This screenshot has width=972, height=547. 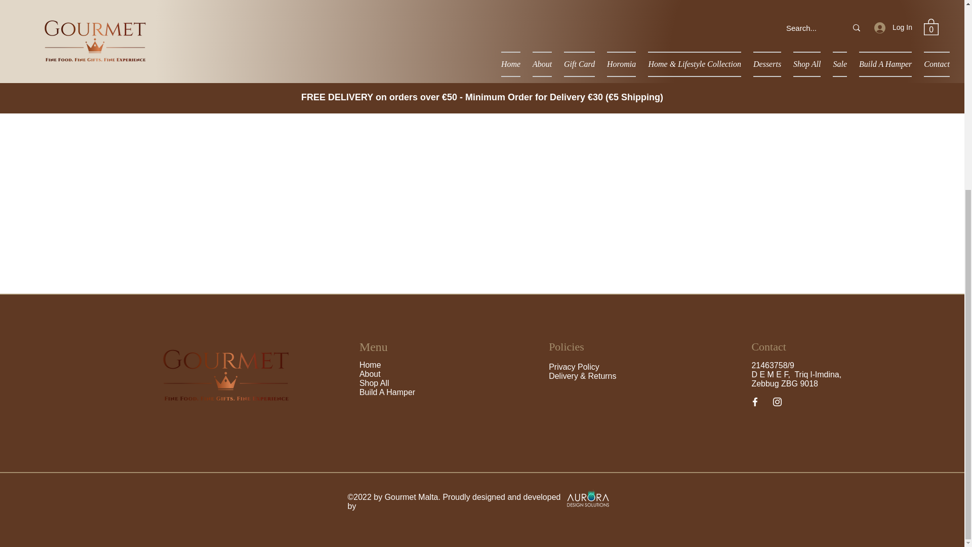 I want to click on Build A Hamper, so click(x=387, y=392).